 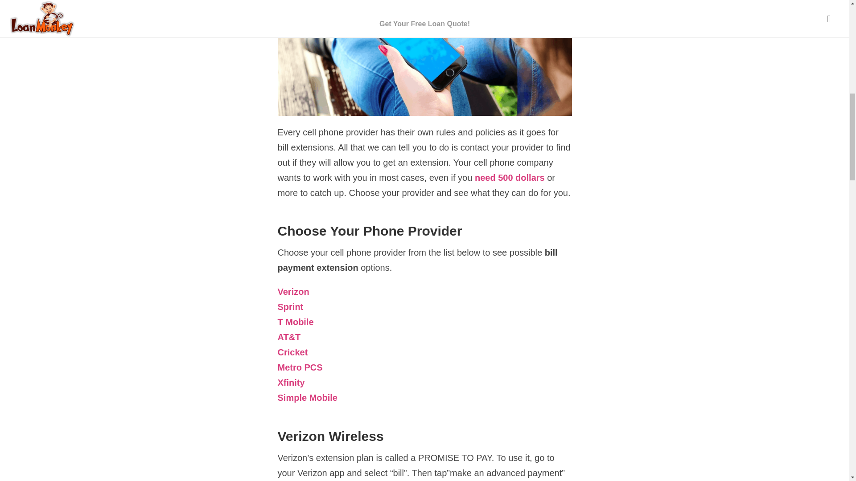 What do you see at coordinates (295, 322) in the screenshot?
I see `T Mobile` at bounding box center [295, 322].